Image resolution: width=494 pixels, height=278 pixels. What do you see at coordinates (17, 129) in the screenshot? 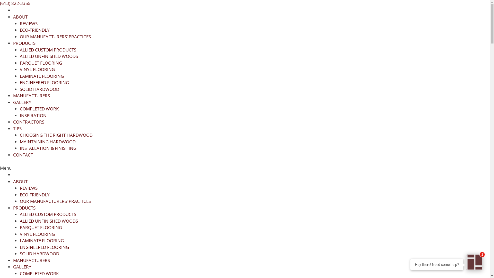
I see `TIPS` at bounding box center [17, 129].